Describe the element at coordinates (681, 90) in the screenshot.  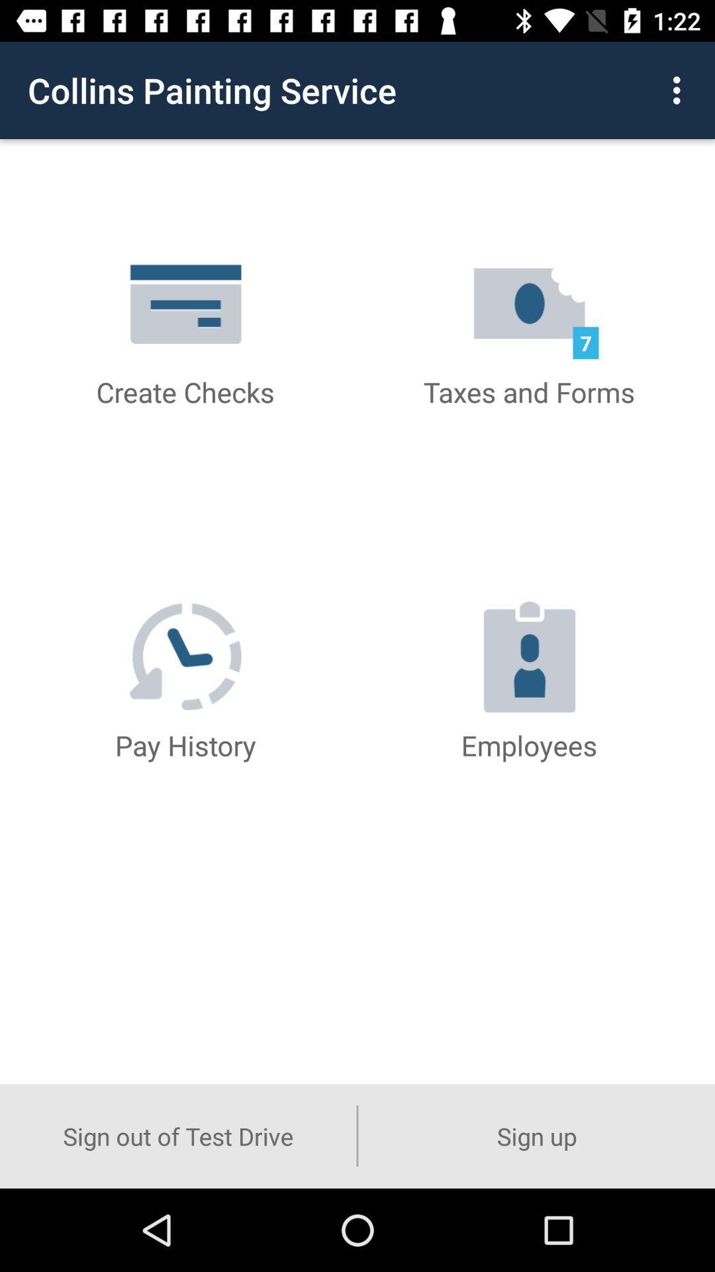
I see `tap icon next to the collins painting service` at that location.